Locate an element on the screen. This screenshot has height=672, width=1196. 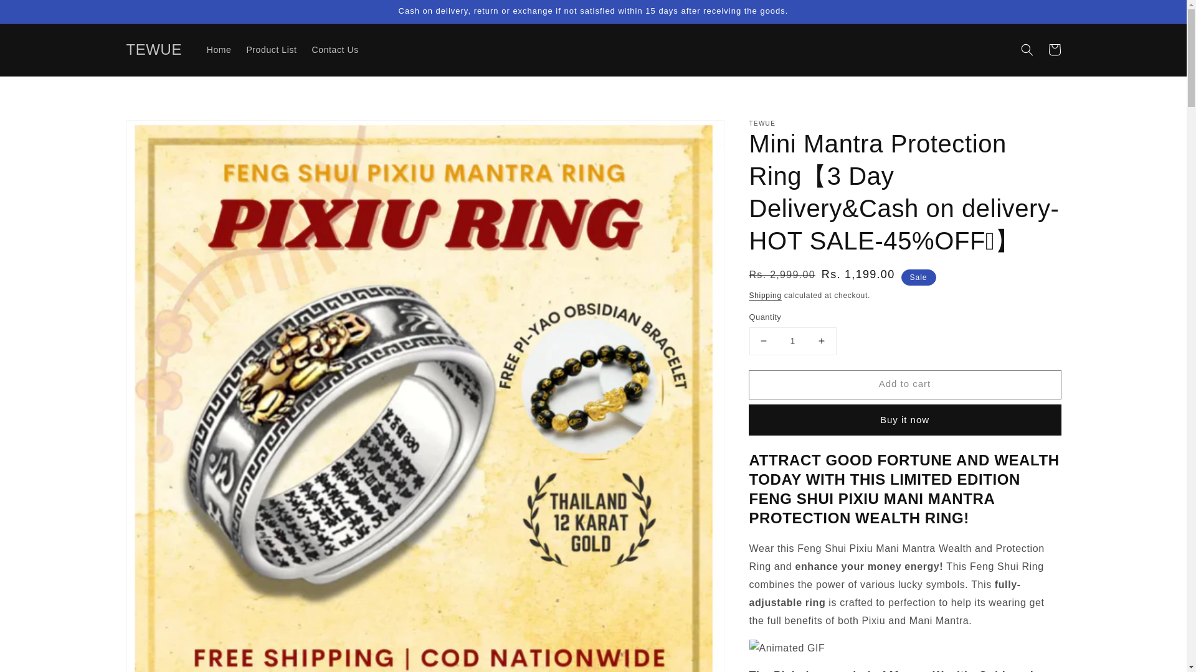
Skip to product information is located at coordinates (163, 133).